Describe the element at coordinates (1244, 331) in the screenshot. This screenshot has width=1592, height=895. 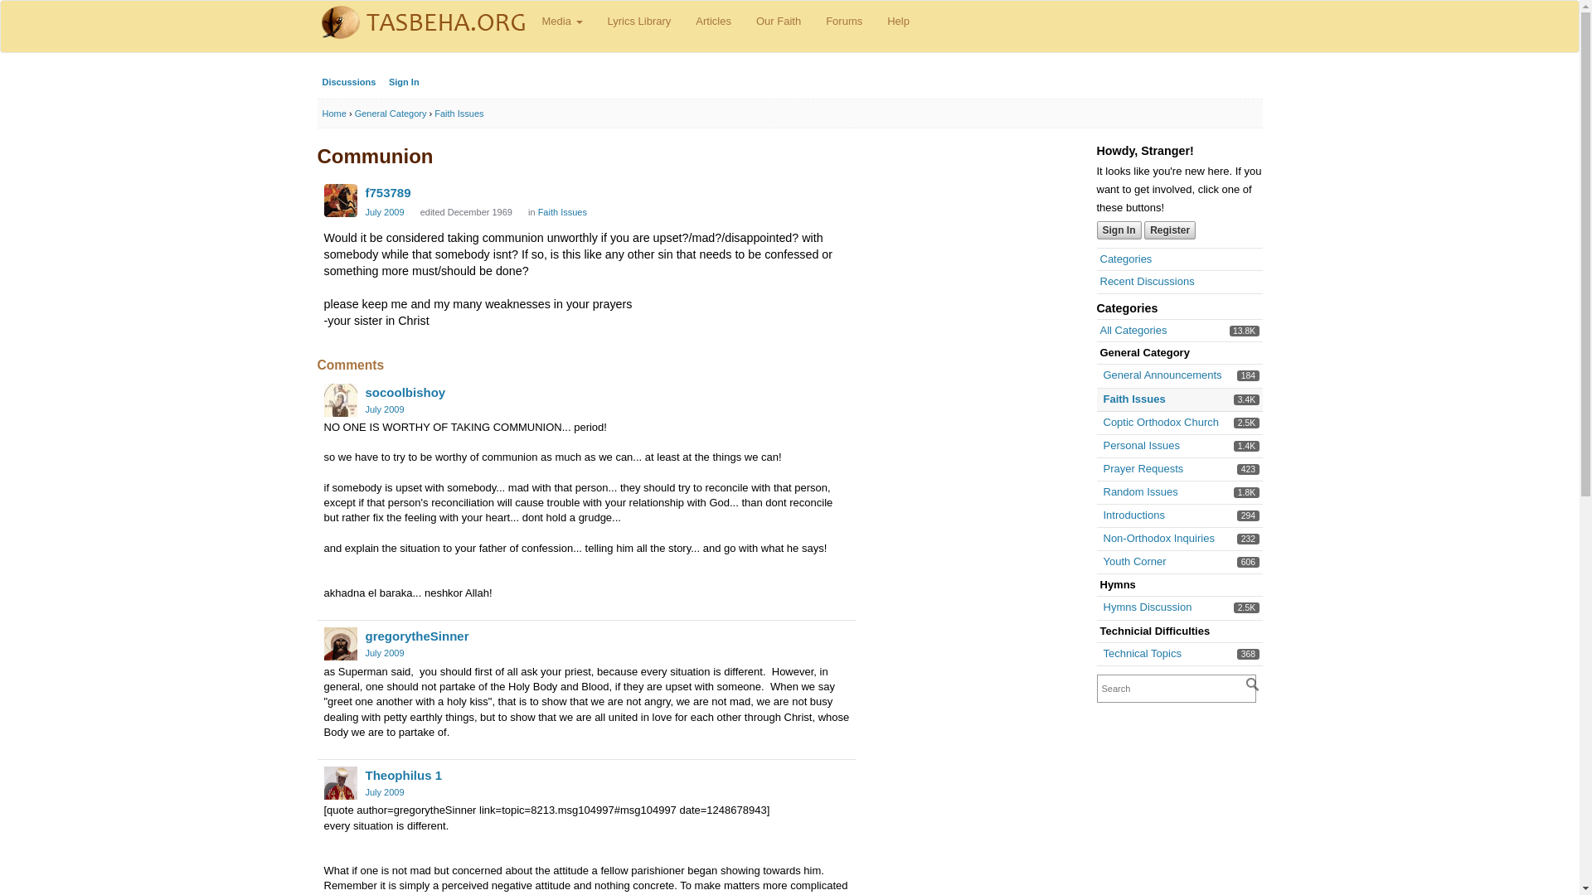
I see `2,545 discussions` at that location.